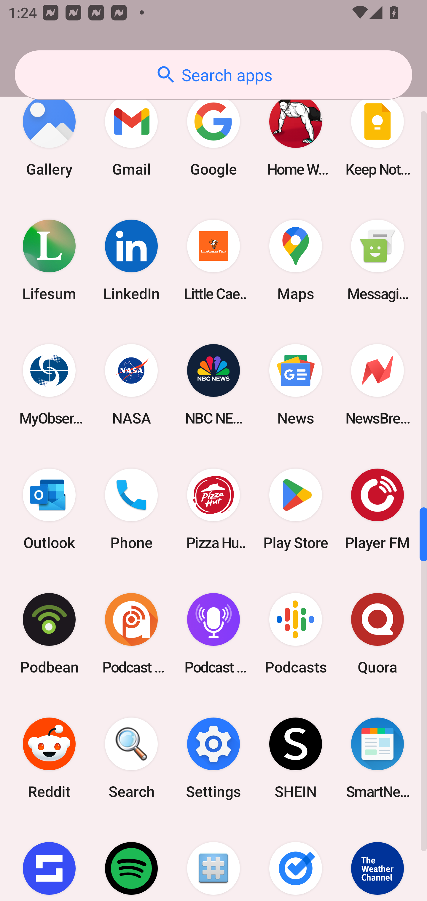 This screenshot has width=427, height=901. What do you see at coordinates (131, 385) in the screenshot?
I see `NASA` at bounding box center [131, 385].